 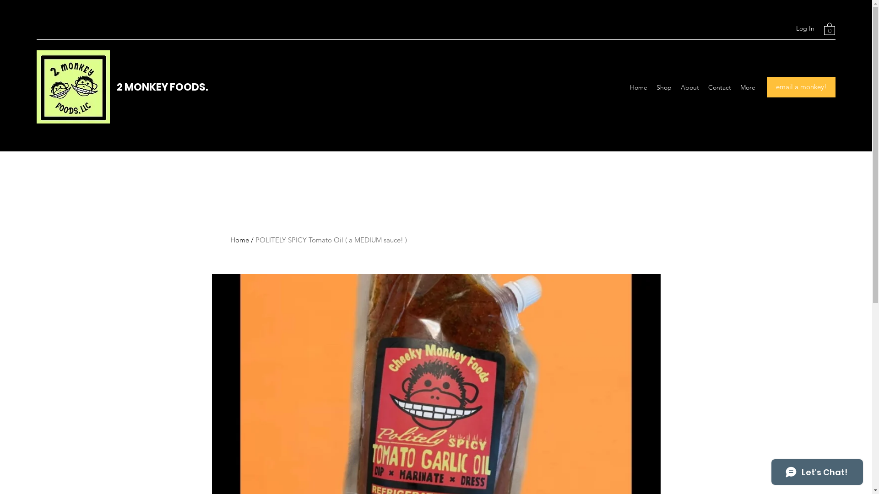 What do you see at coordinates (830, 28) in the screenshot?
I see `0` at bounding box center [830, 28].